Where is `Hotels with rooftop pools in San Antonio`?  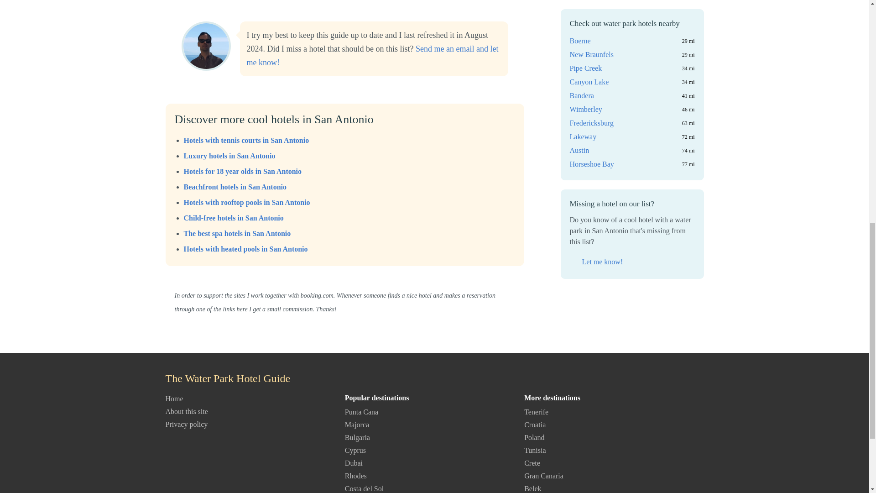
Hotels with rooftop pools in San Antonio is located at coordinates (246, 203).